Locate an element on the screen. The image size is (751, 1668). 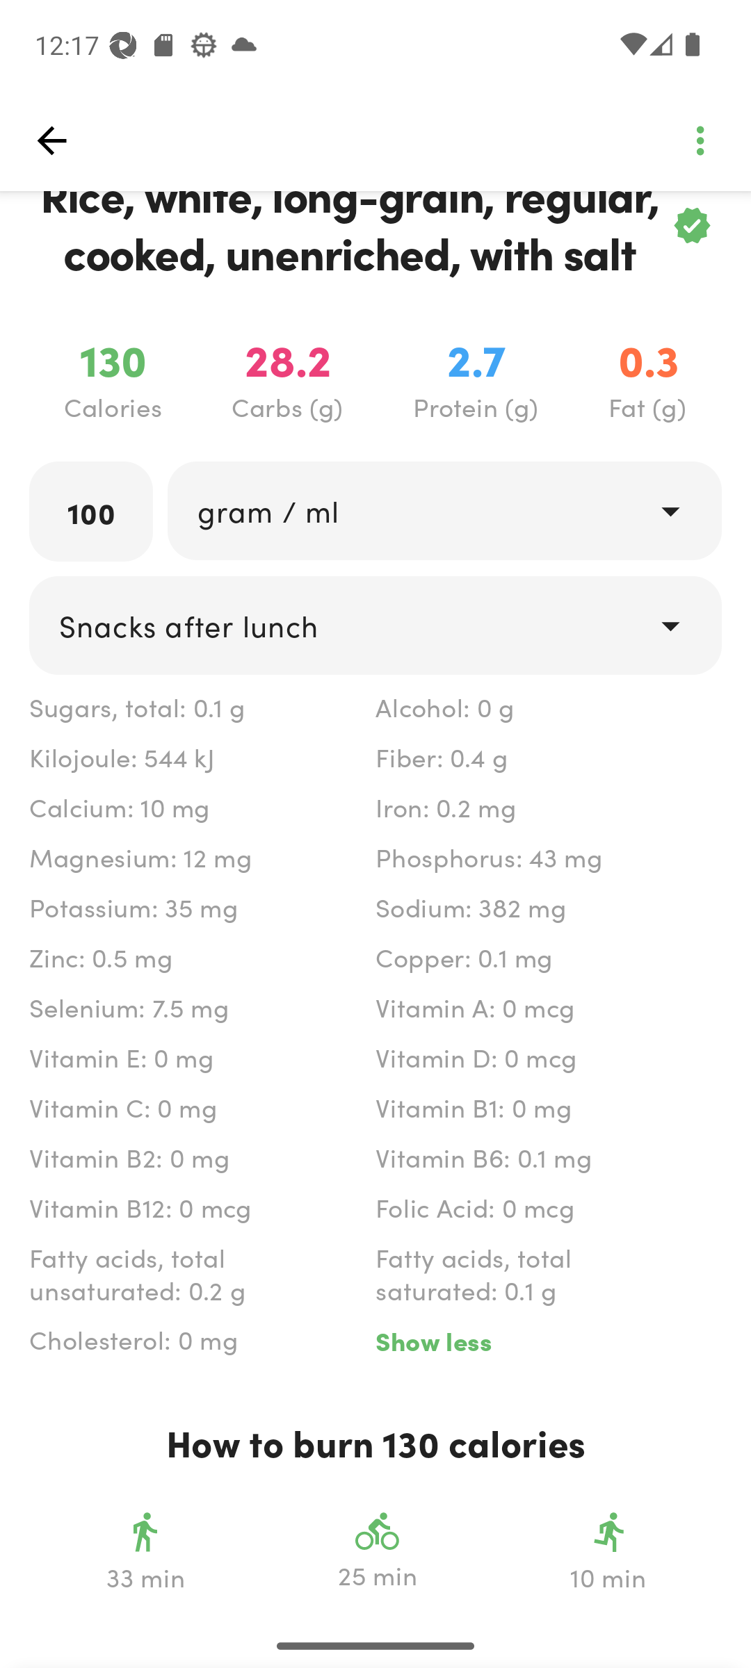
drop_down gram / ml is located at coordinates (444, 511).